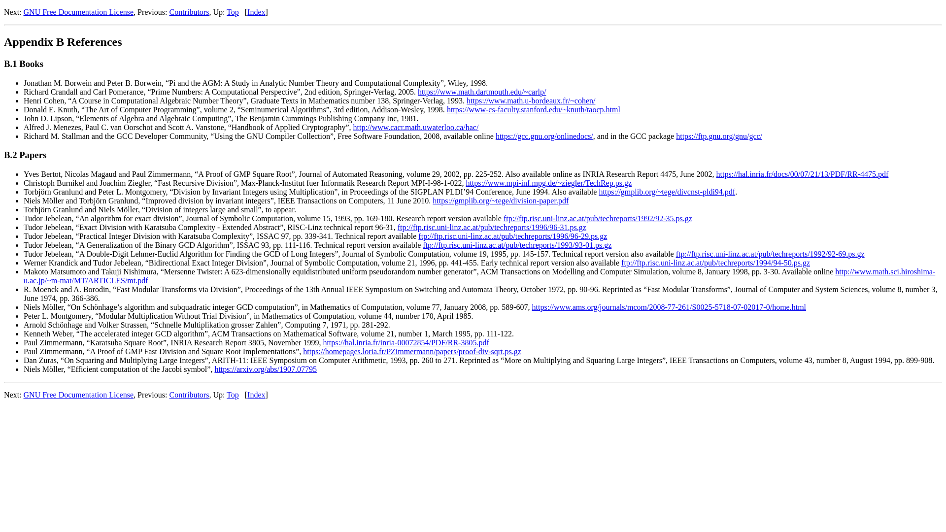 The height and width of the screenshot is (532, 946). Describe the element at coordinates (531, 100) in the screenshot. I see `https://www.math.u-bordeaux.fr/~cohen/` at that location.